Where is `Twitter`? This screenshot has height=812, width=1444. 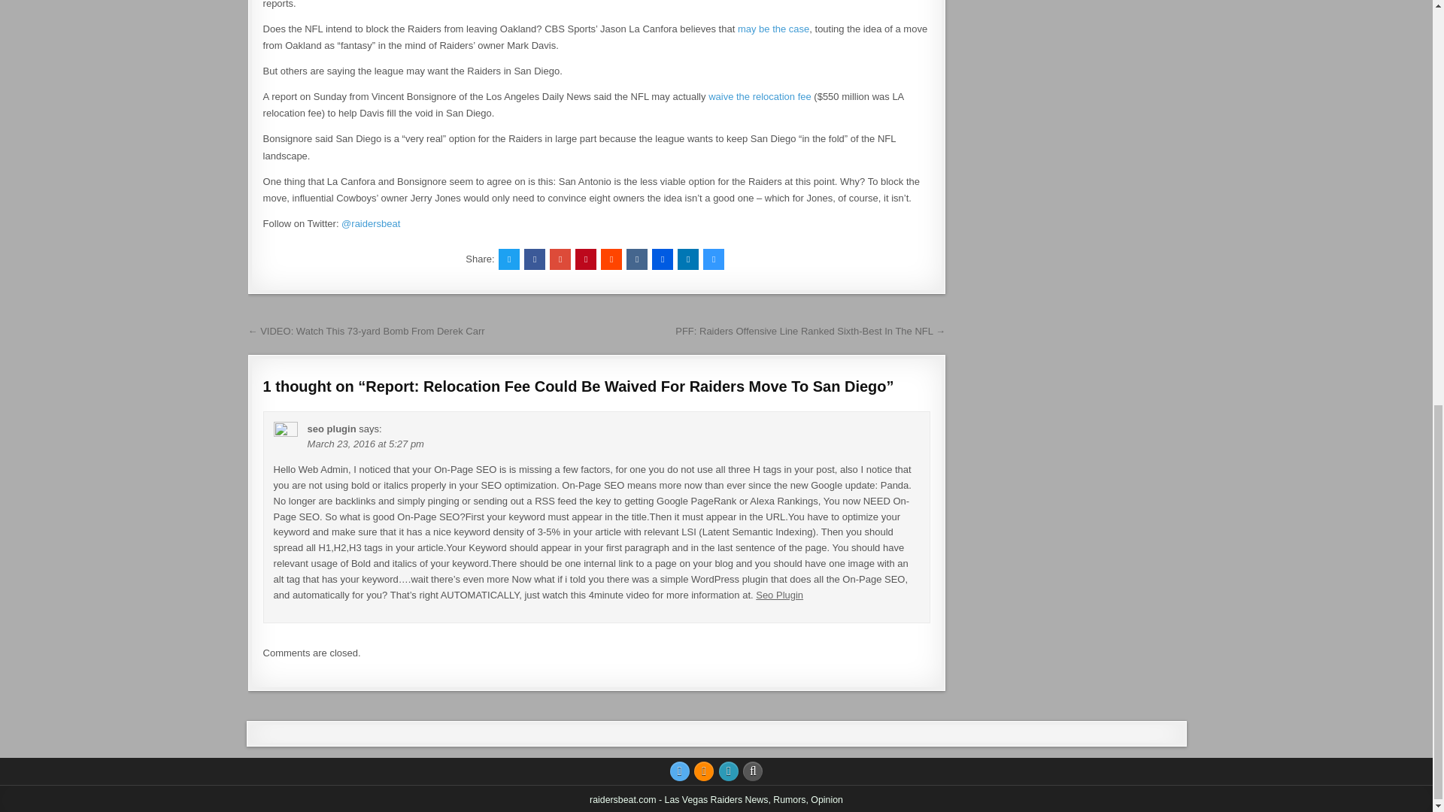 Twitter is located at coordinates (680, 771).